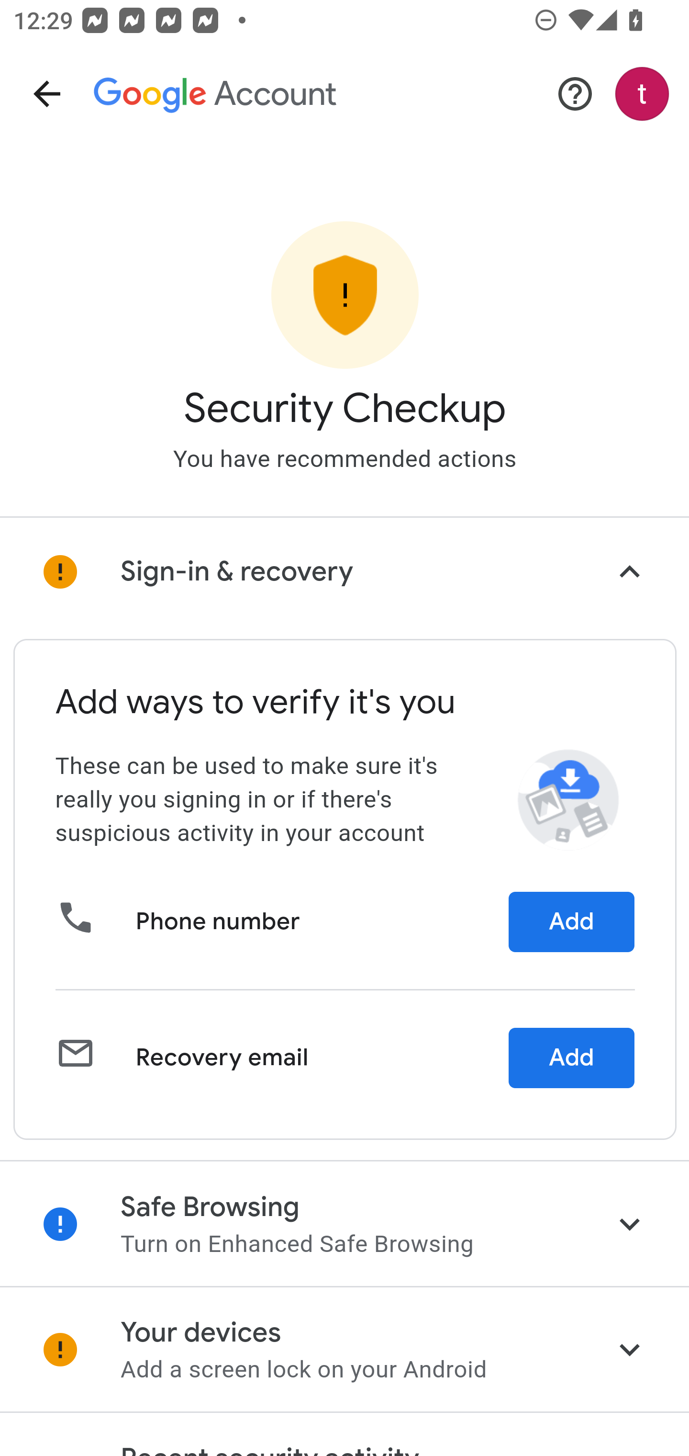 The image size is (689, 1456). I want to click on Help & feedback, so click(575, 94).